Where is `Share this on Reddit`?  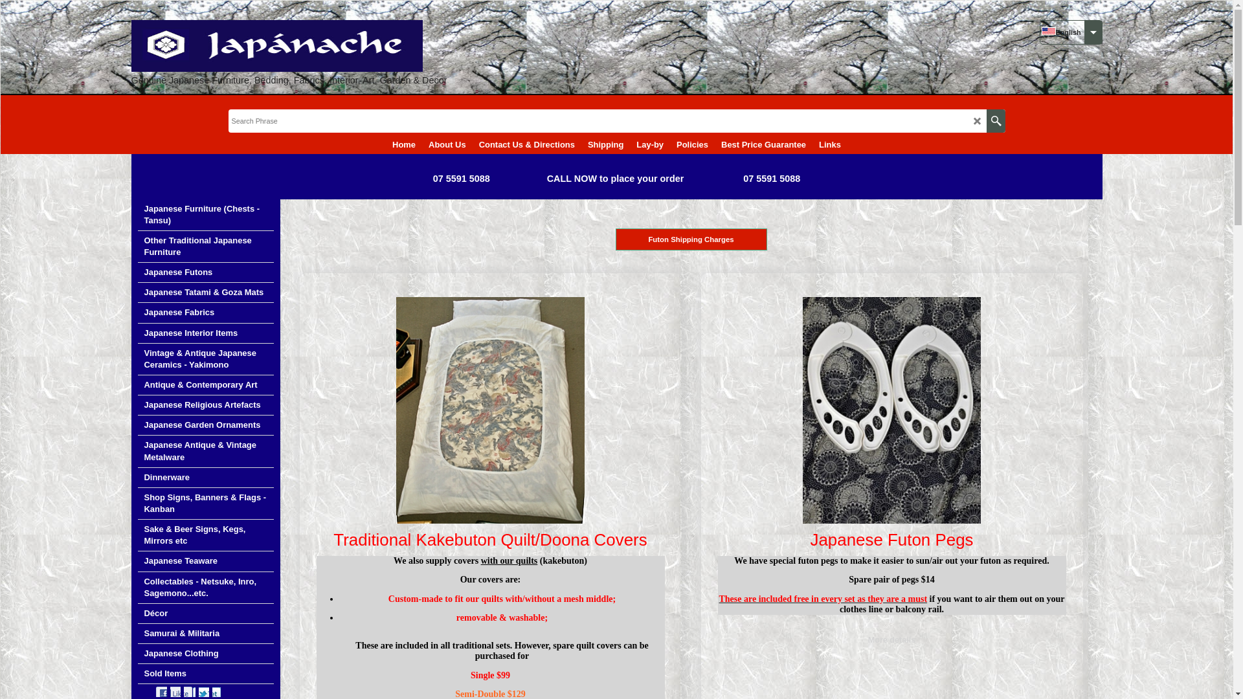 Share this on Reddit is located at coordinates (232, 692).